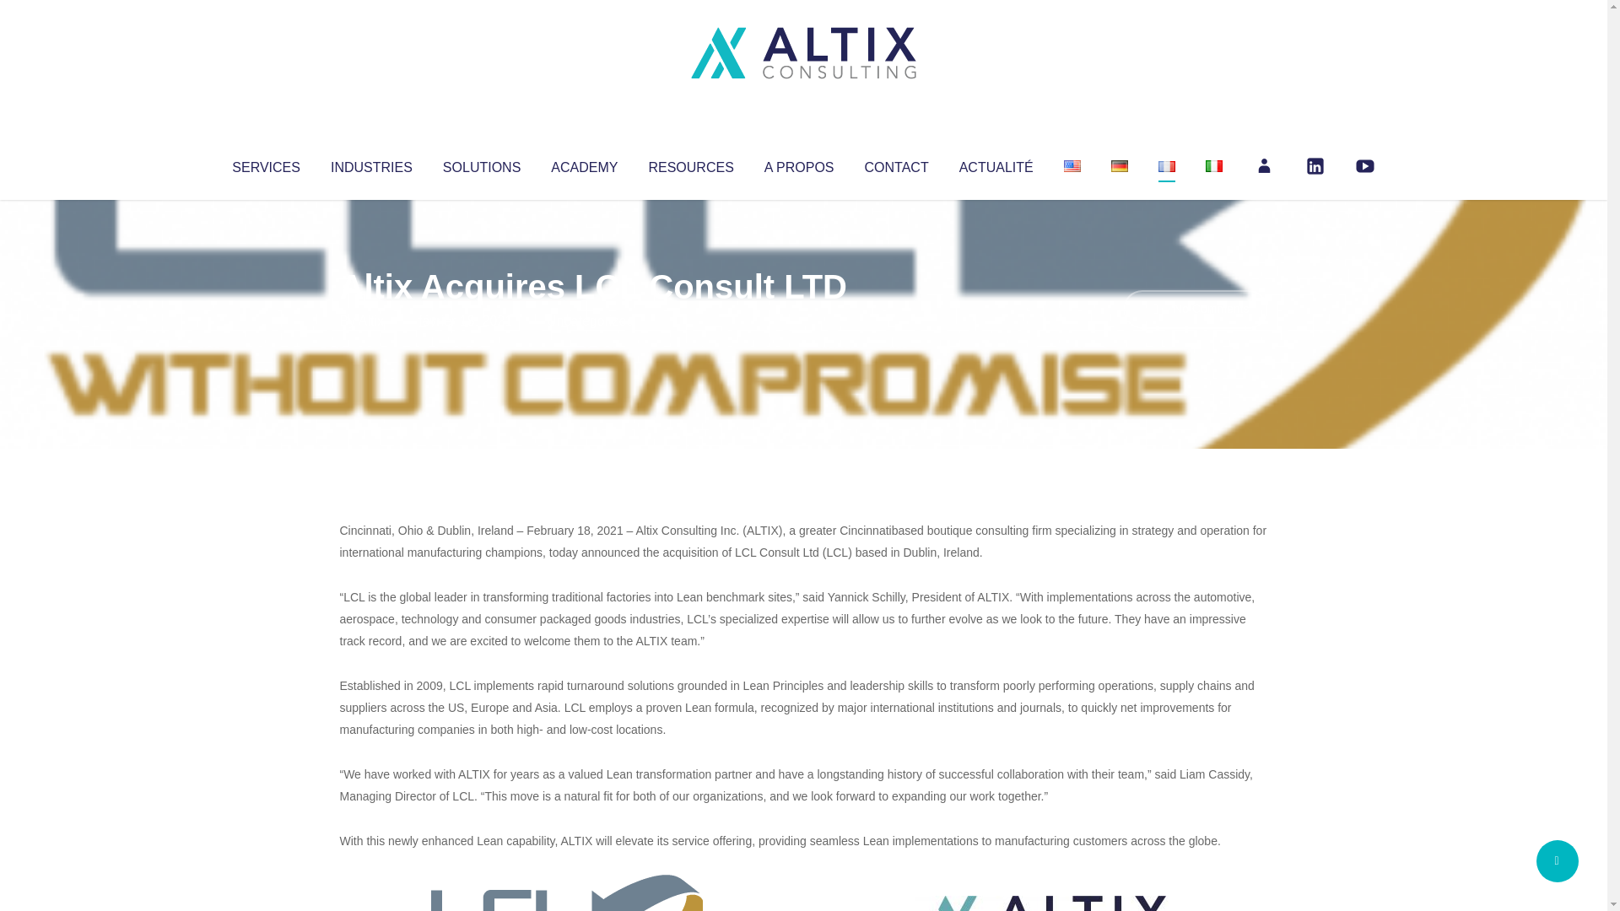 This screenshot has width=1620, height=911. What do you see at coordinates (481, 164) in the screenshot?
I see `SOLUTIONS` at bounding box center [481, 164].